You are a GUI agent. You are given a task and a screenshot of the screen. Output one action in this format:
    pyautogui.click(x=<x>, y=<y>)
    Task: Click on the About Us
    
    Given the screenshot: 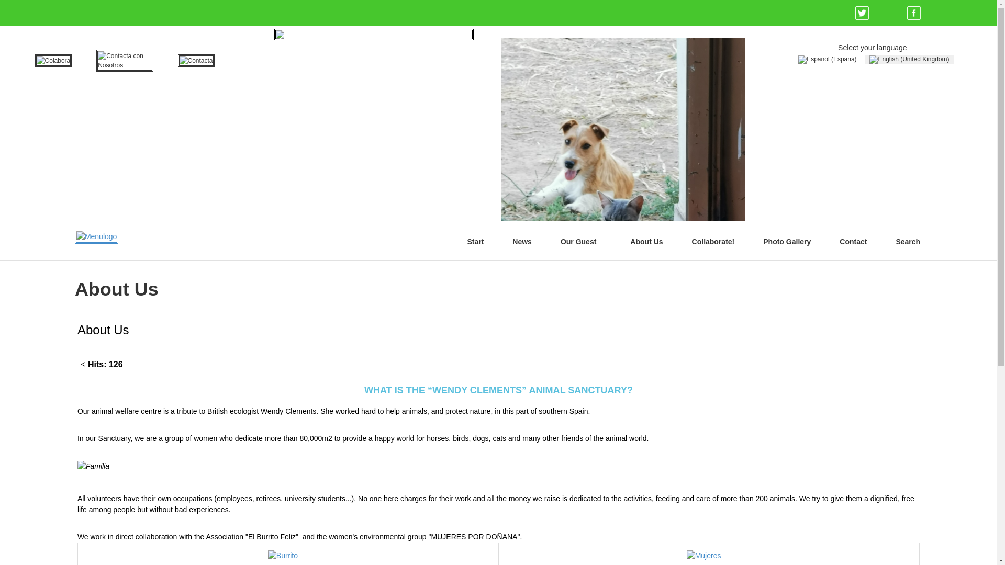 What is the action you would take?
    pyautogui.click(x=103, y=330)
    